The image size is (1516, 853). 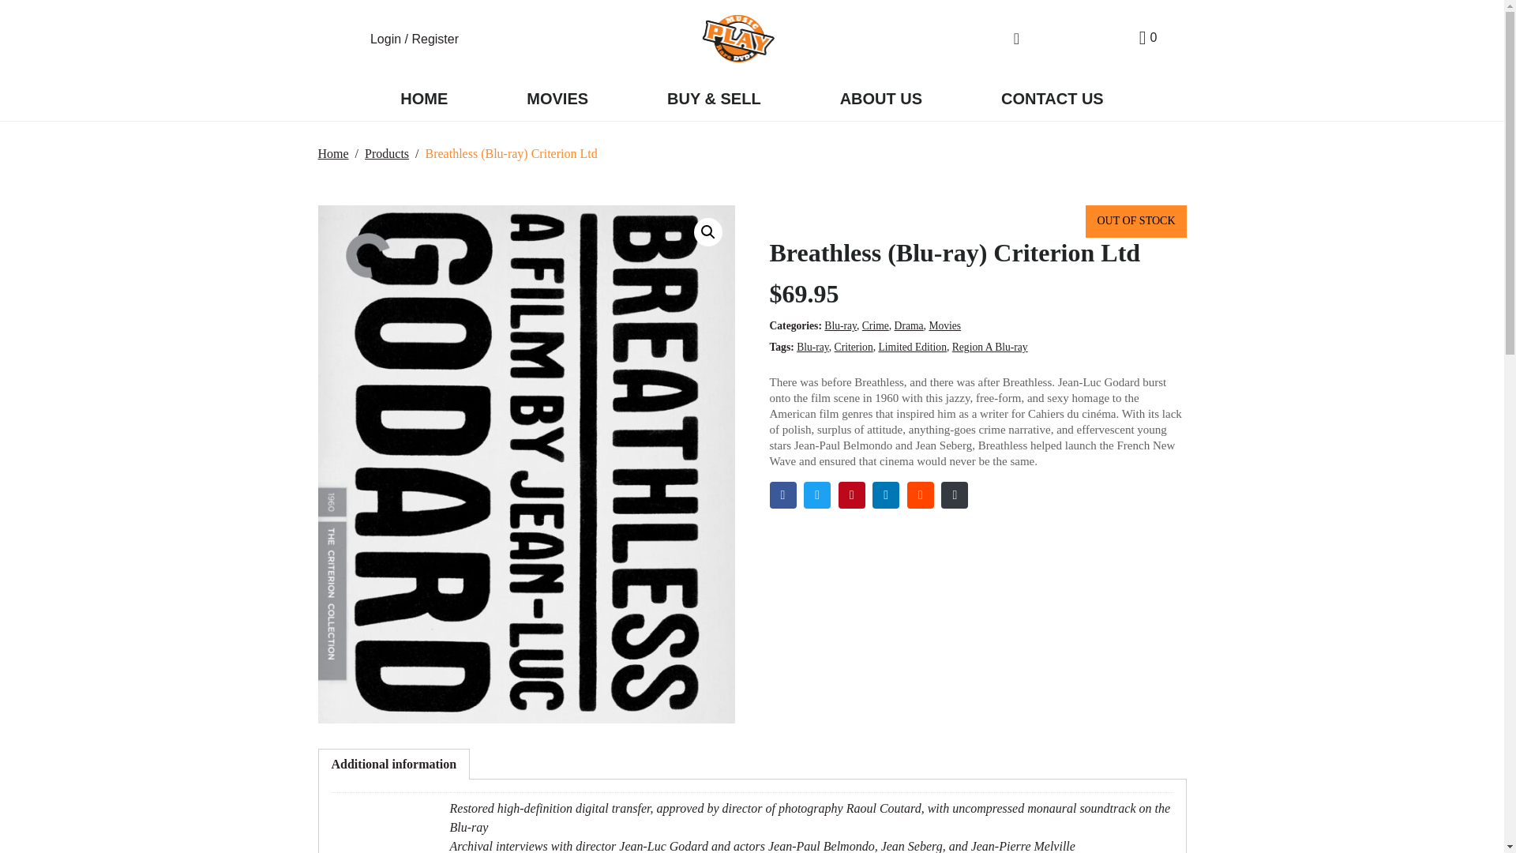 What do you see at coordinates (840, 325) in the screenshot?
I see `Blu-ray` at bounding box center [840, 325].